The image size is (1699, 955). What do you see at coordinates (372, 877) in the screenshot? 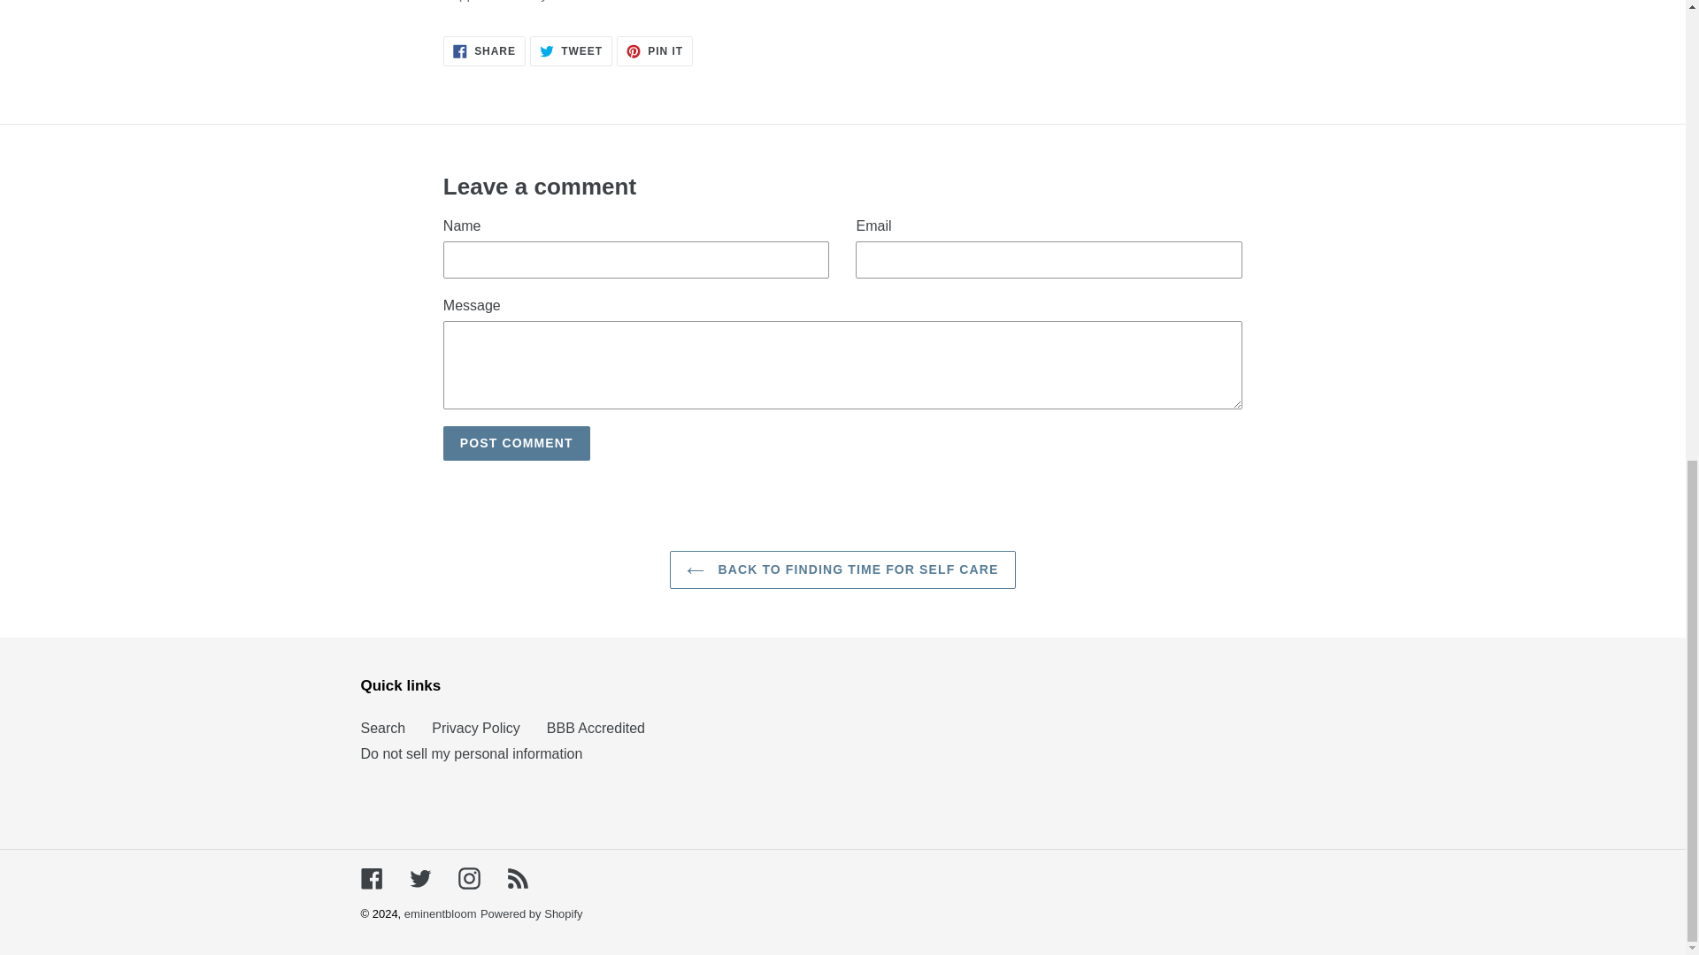
I see `Facebook` at bounding box center [372, 877].